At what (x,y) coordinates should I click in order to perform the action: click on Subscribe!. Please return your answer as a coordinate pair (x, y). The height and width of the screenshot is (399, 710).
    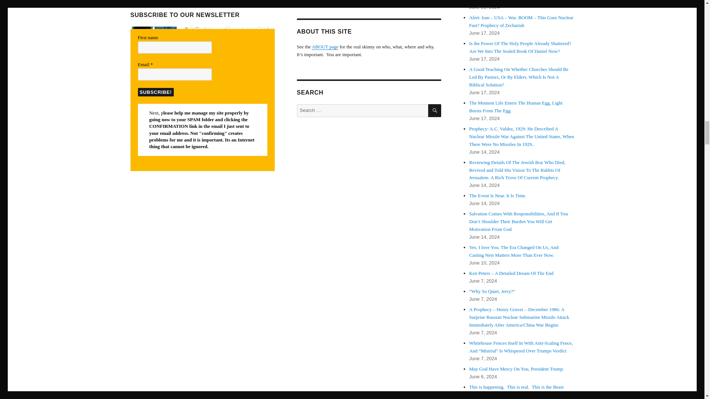
    Looking at the image, I should click on (155, 92).